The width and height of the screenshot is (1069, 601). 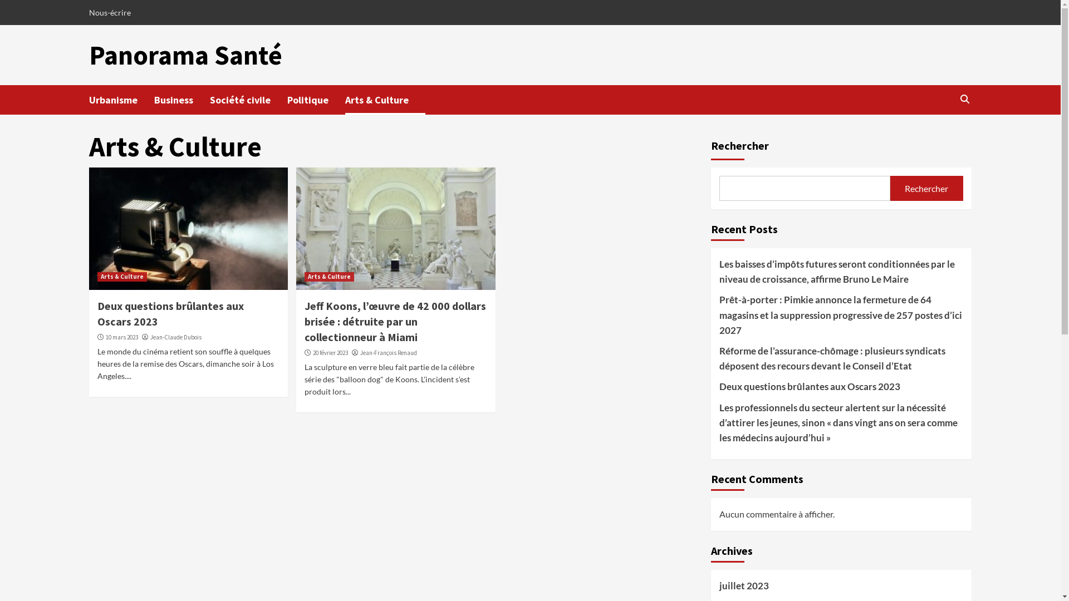 What do you see at coordinates (122, 277) in the screenshot?
I see `Arts & Culture` at bounding box center [122, 277].